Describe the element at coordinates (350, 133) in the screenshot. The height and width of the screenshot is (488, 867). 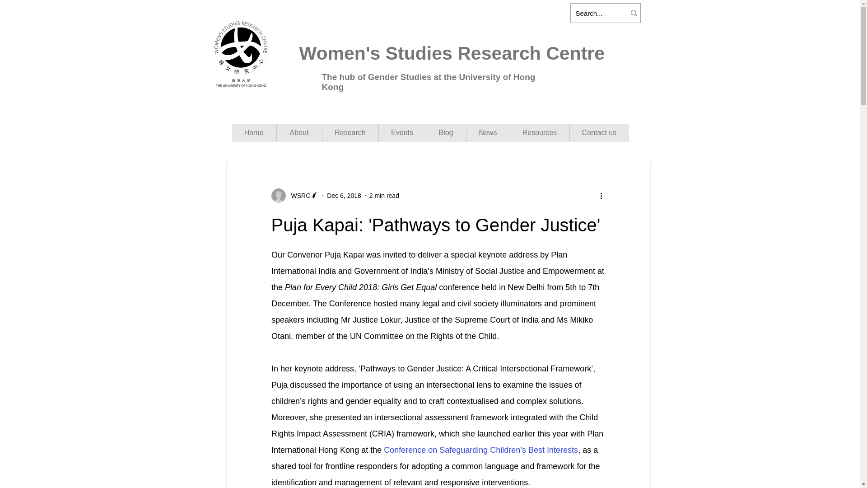
I see `Research` at that location.